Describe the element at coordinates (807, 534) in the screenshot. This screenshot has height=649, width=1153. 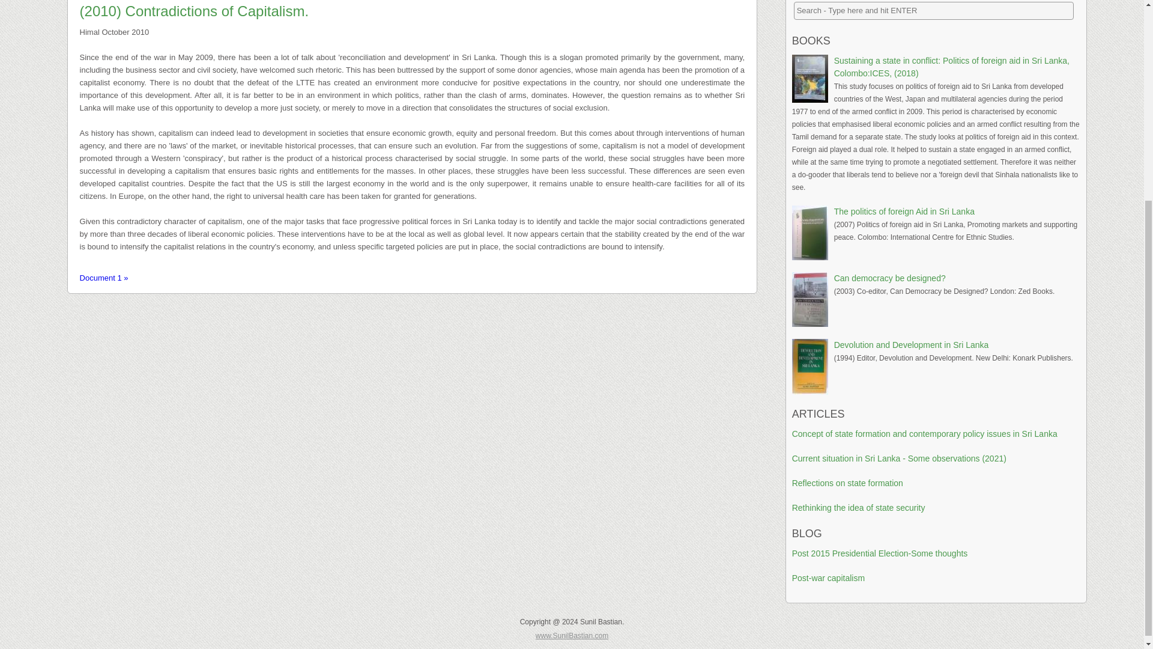
I see `BLOG` at that location.